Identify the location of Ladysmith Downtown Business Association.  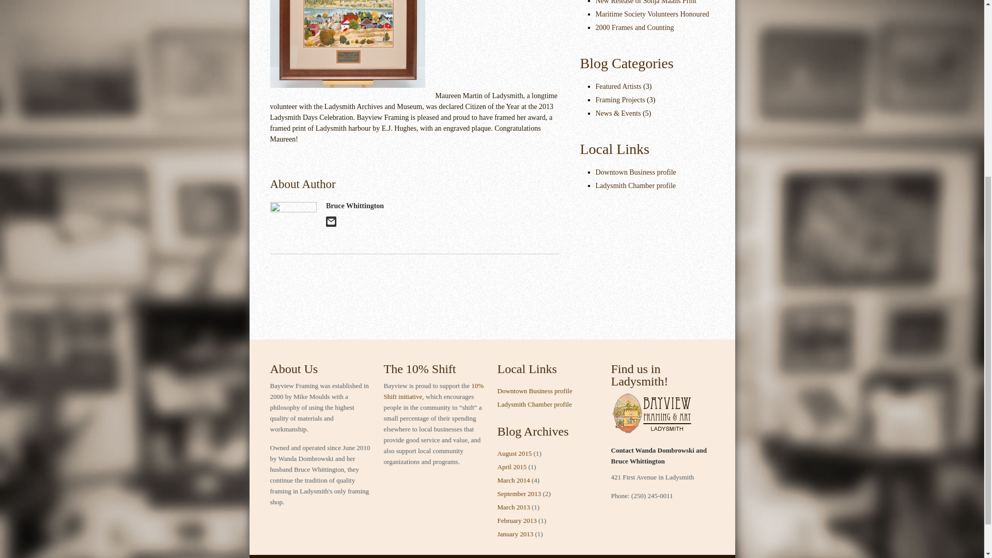
(534, 391).